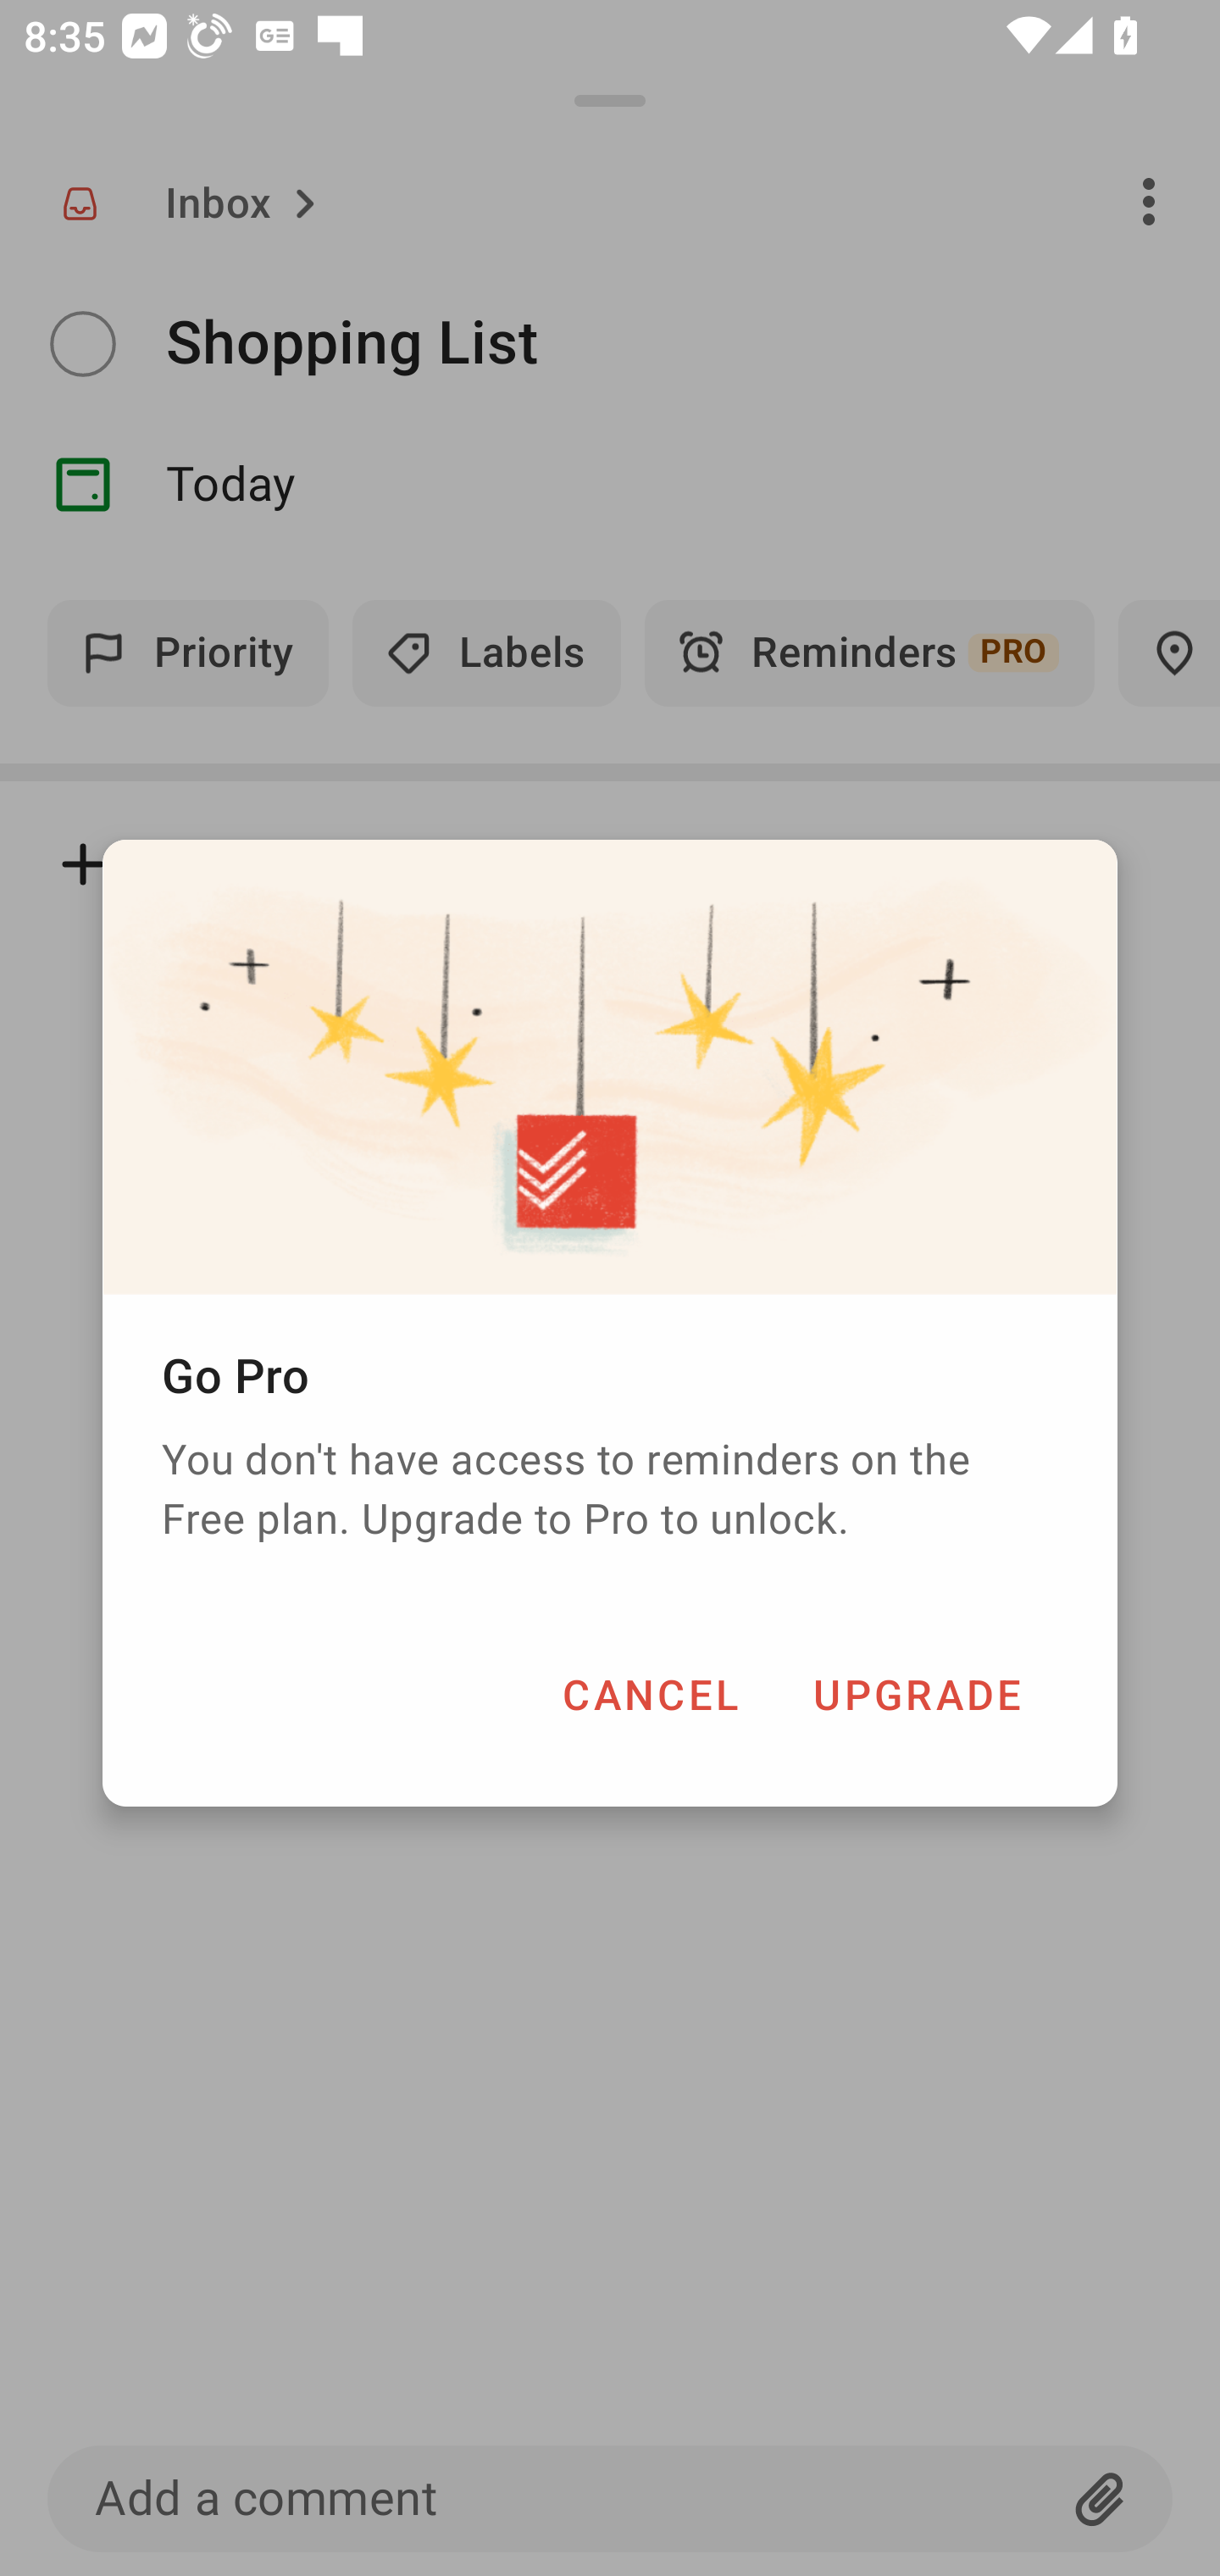 The image size is (1220, 2576). Describe the element at coordinates (650, 1693) in the screenshot. I see `CANCEL` at that location.